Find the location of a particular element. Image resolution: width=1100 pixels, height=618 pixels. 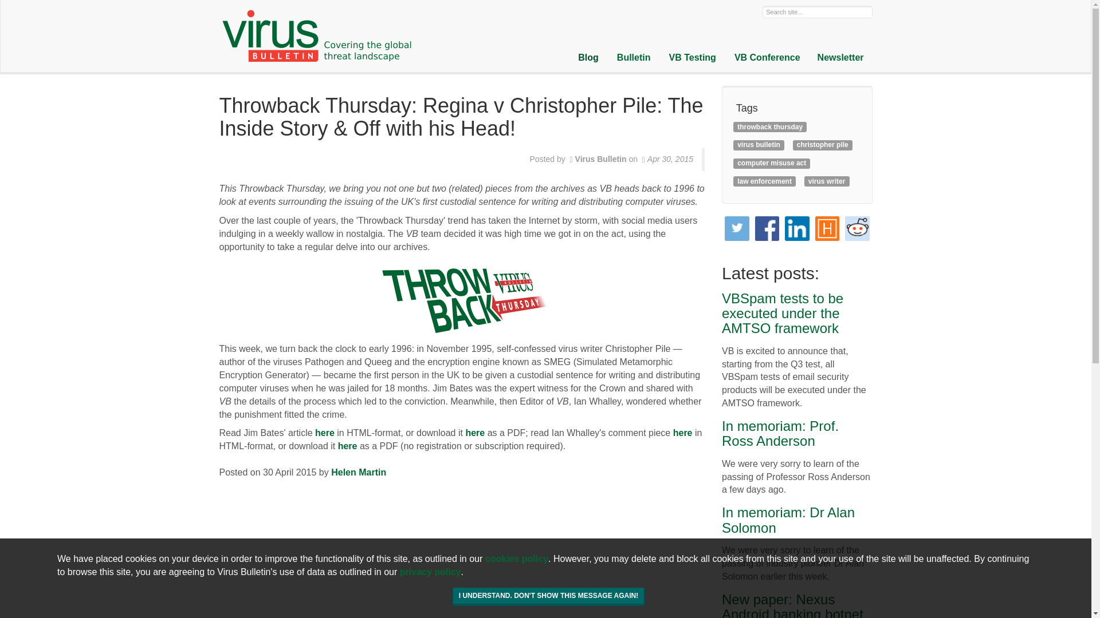

reddit this! is located at coordinates (857, 228).